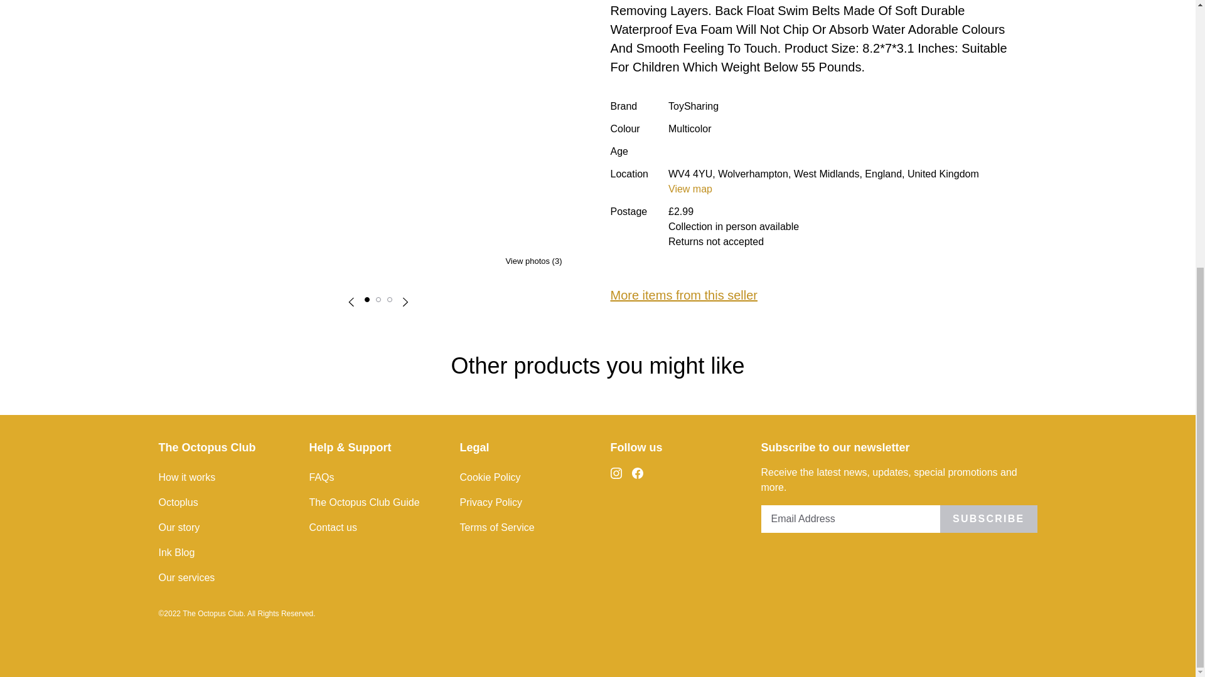 The height and width of the screenshot is (677, 1205). What do you see at coordinates (220, 527) in the screenshot?
I see `Our story` at bounding box center [220, 527].